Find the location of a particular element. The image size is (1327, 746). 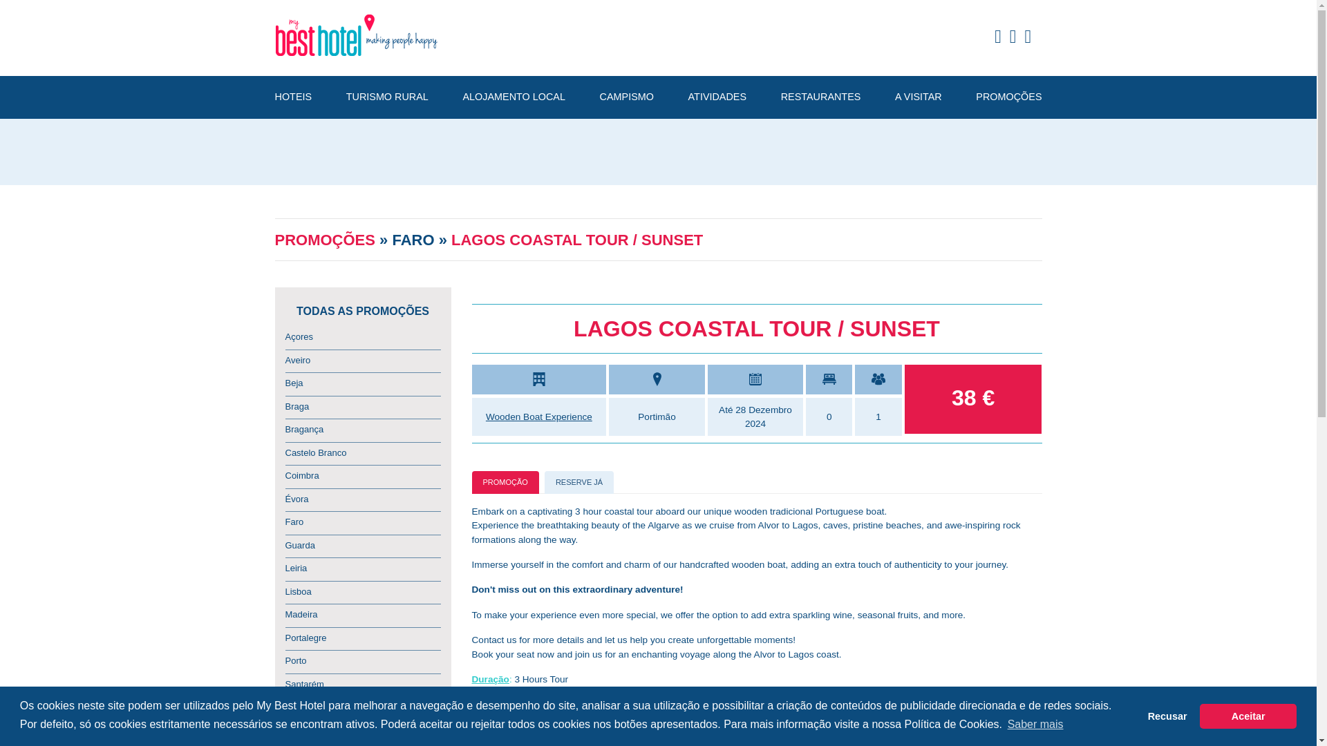

Saber mais is located at coordinates (1035, 724).